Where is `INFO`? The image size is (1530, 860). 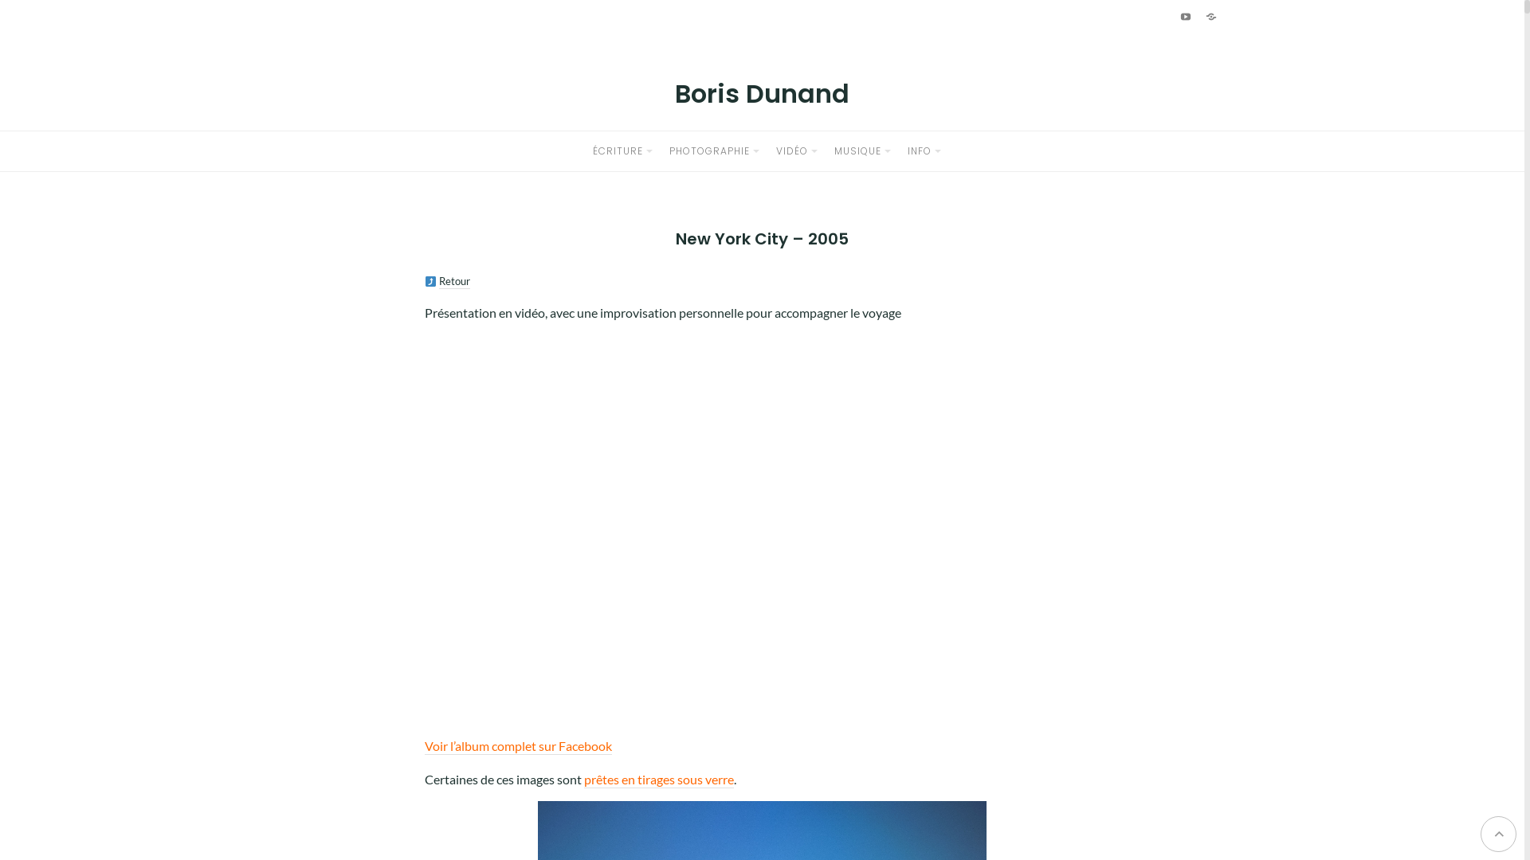
INFO is located at coordinates (920, 151).